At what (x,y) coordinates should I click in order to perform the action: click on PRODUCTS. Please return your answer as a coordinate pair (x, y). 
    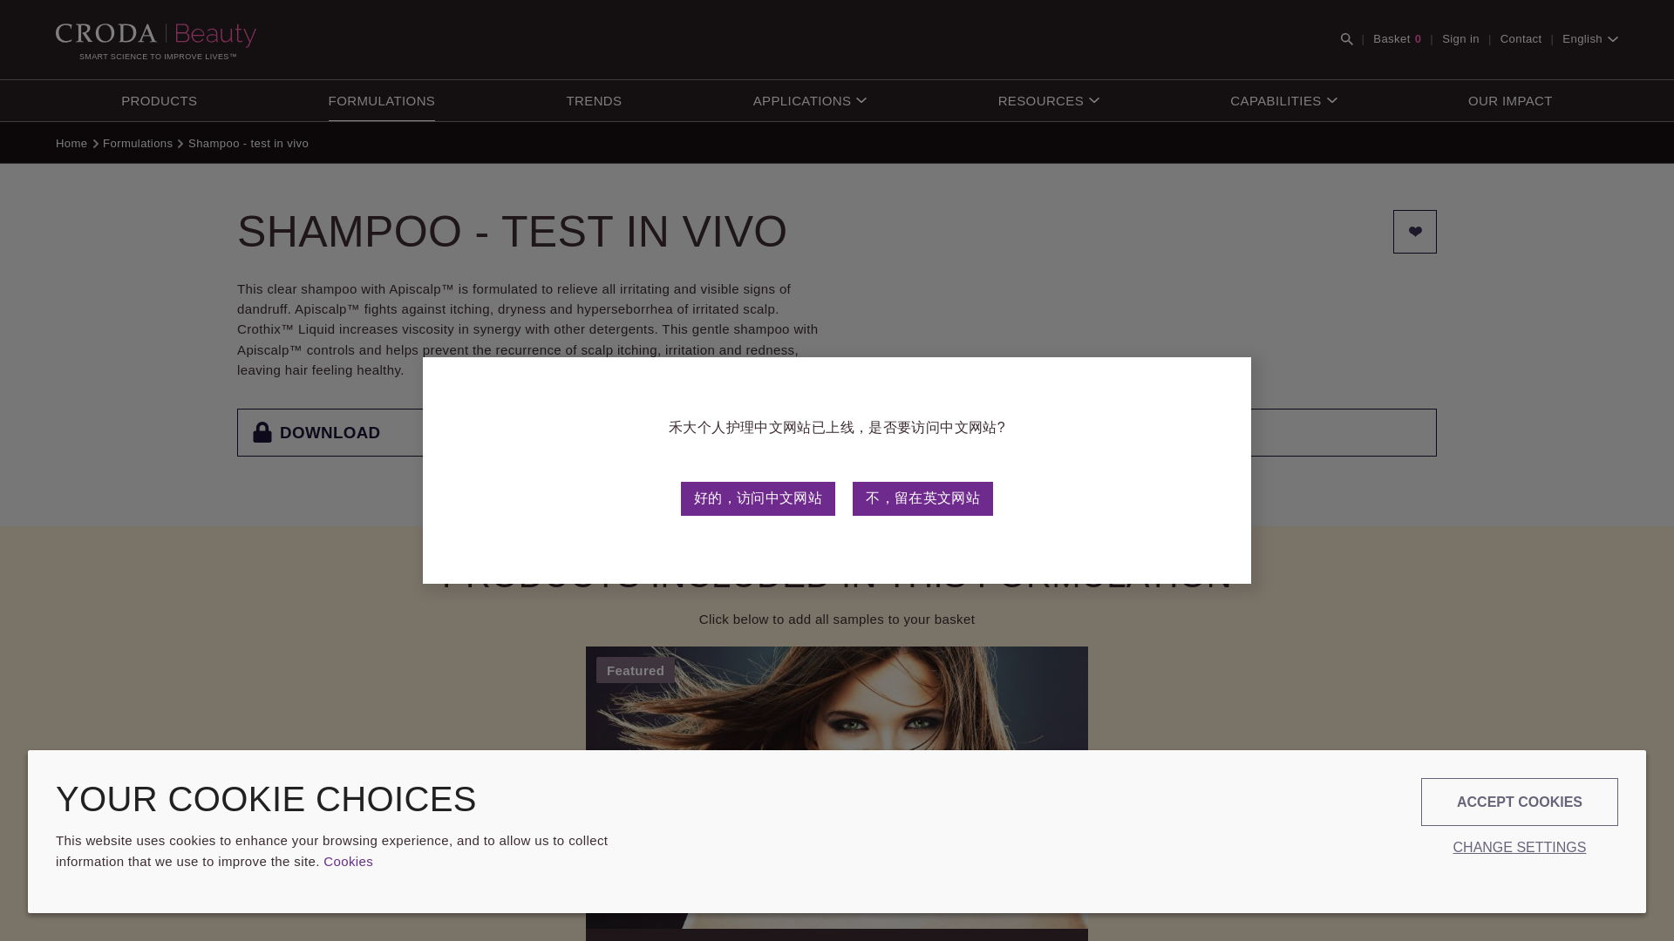
    Looking at the image, I should click on (1639, 753).